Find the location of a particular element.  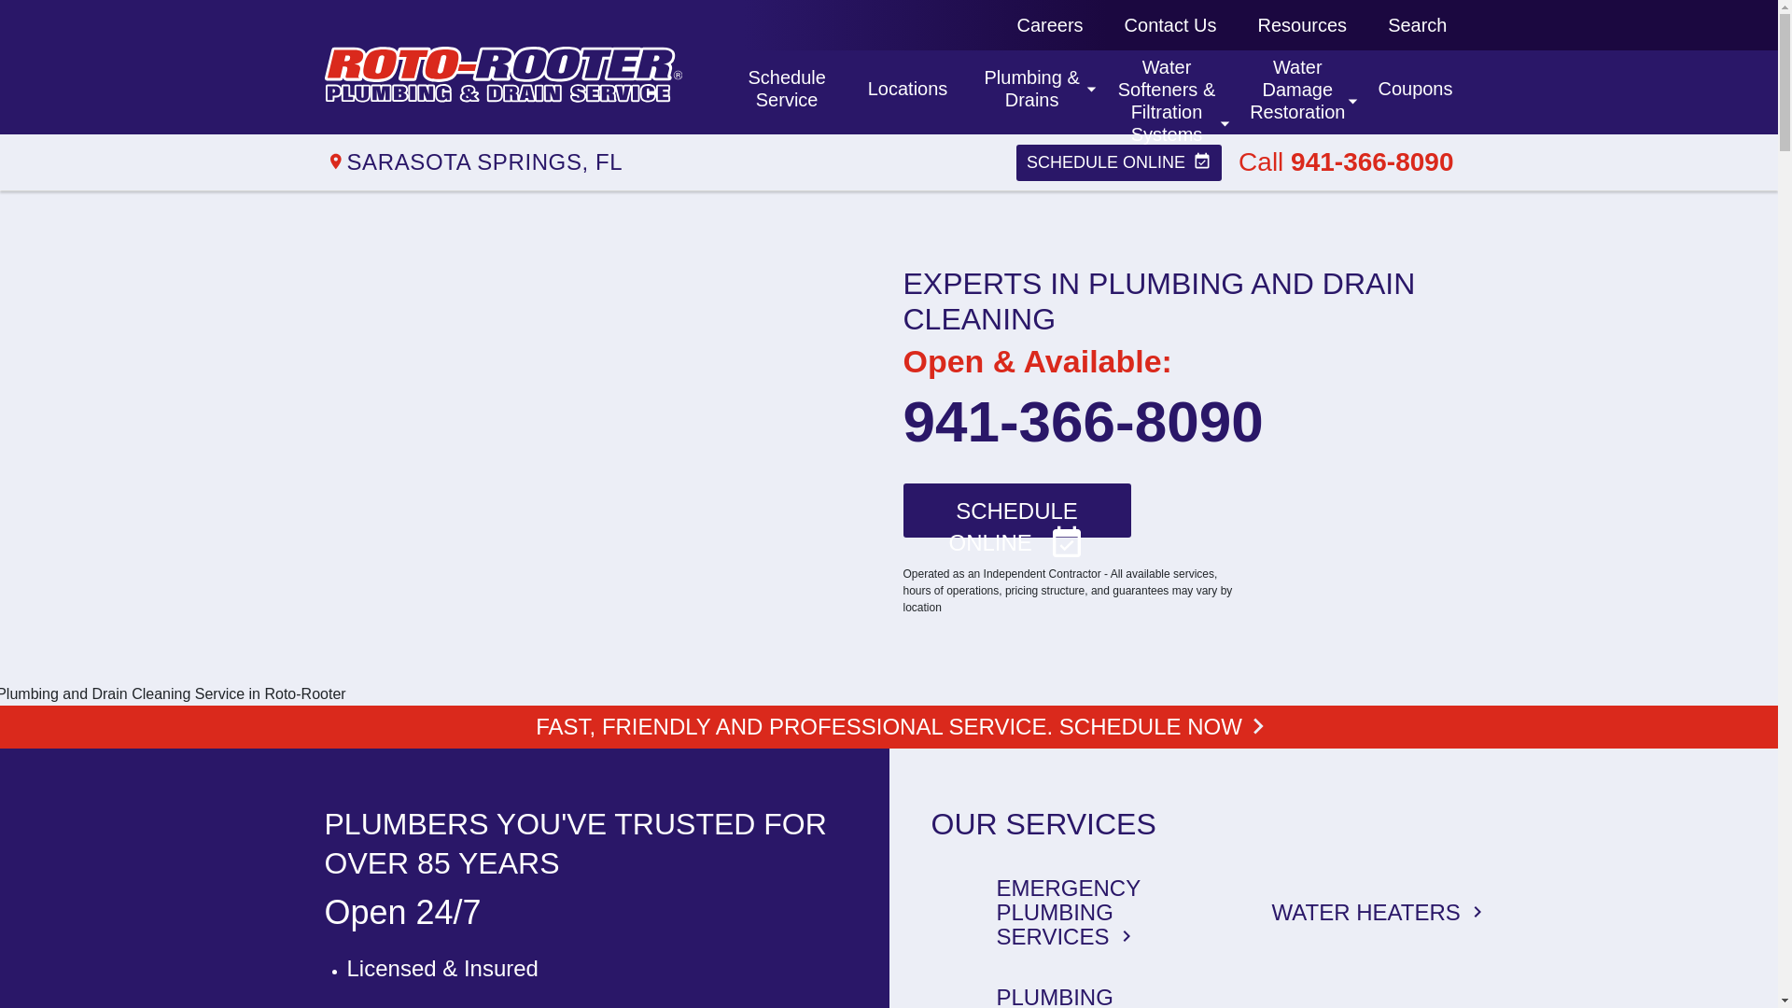

Resources is located at coordinates (784, 91).